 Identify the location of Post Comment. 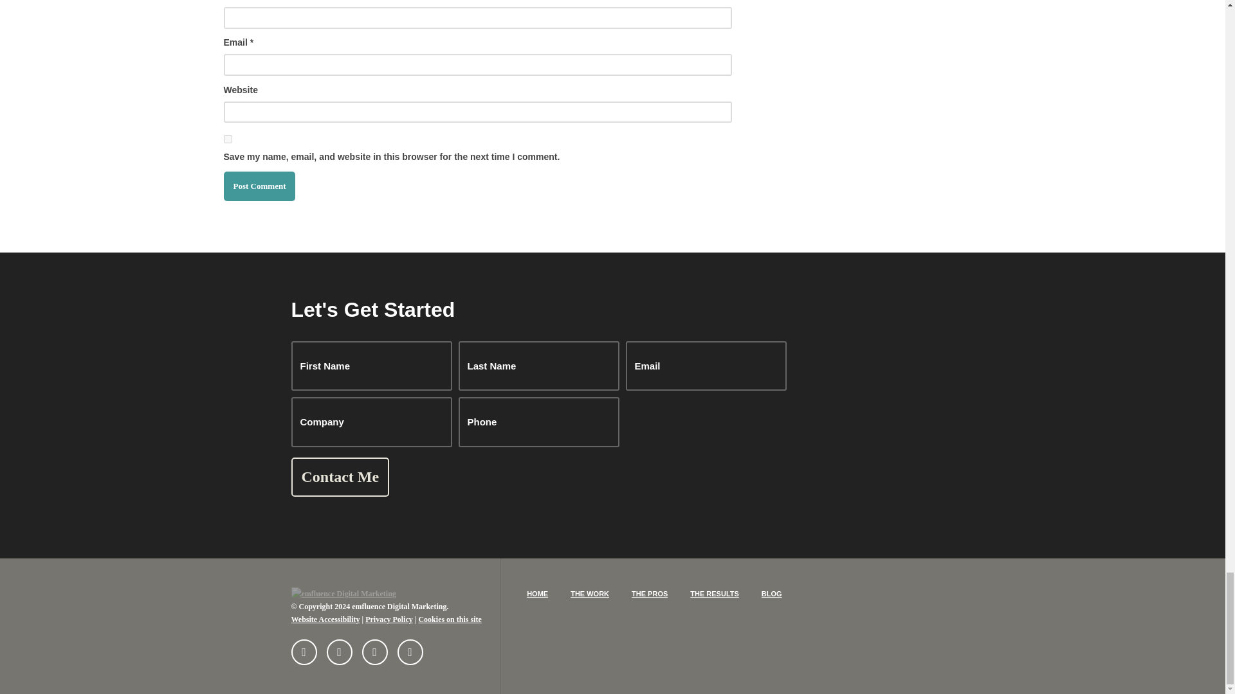
(260, 186).